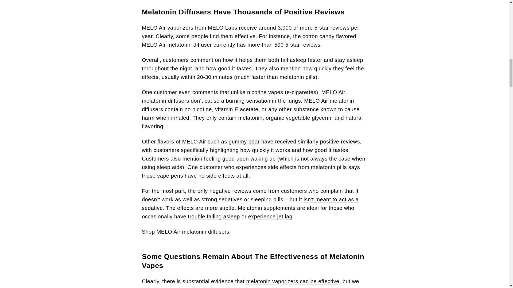  I want to click on Melatonin Diffuser Reviews for MELO Air, so click(301, 60).